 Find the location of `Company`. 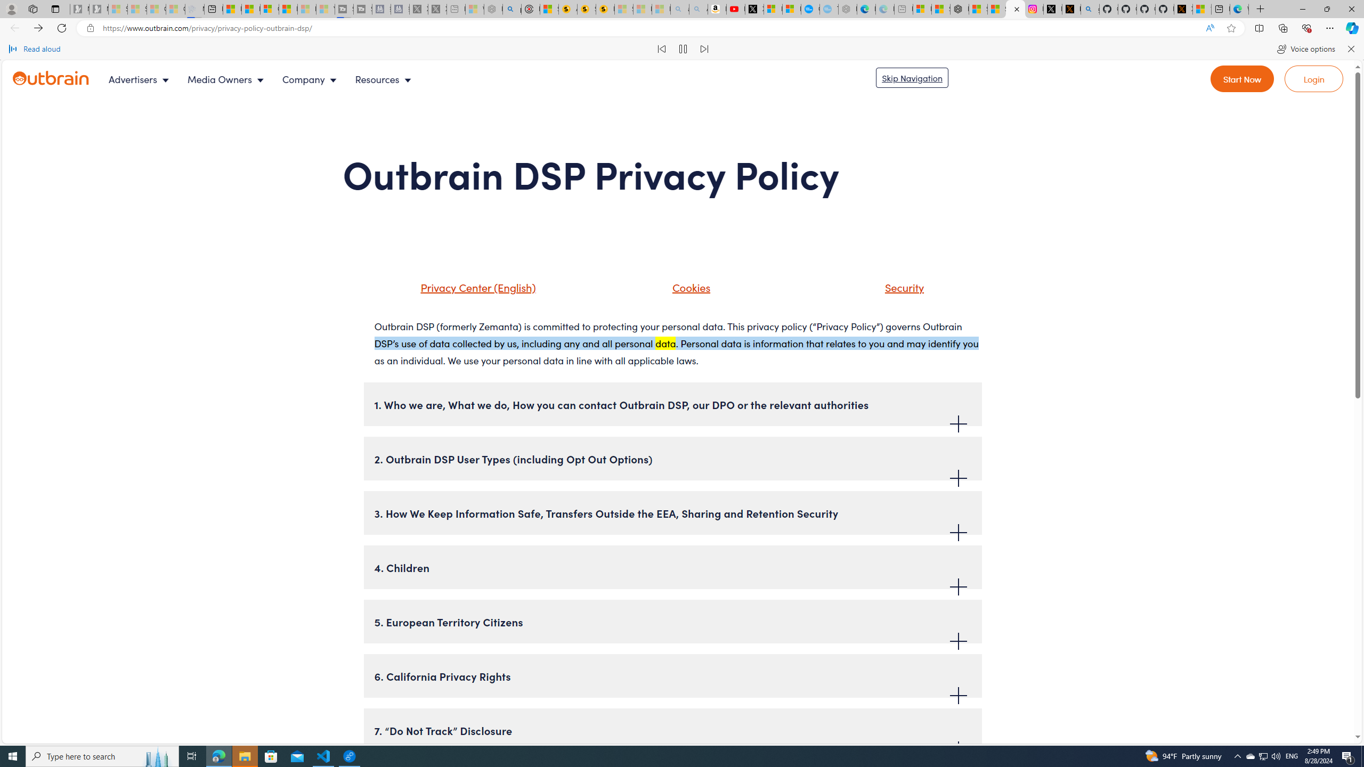

Company is located at coordinates (312, 79).